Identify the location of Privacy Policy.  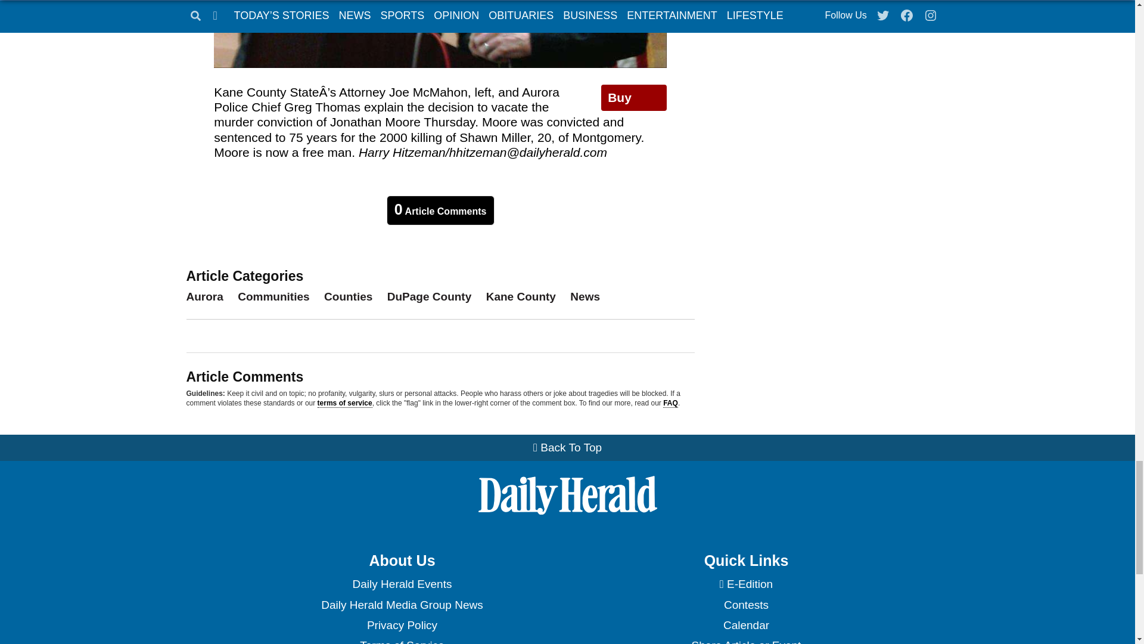
(402, 625).